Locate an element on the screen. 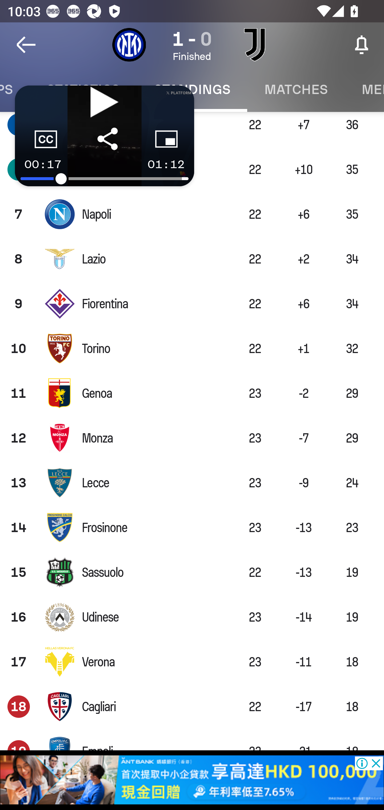 This screenshot has width=384, height=810. 14 Frosinone 23 -13 23 is located at coordinates (192, 528).